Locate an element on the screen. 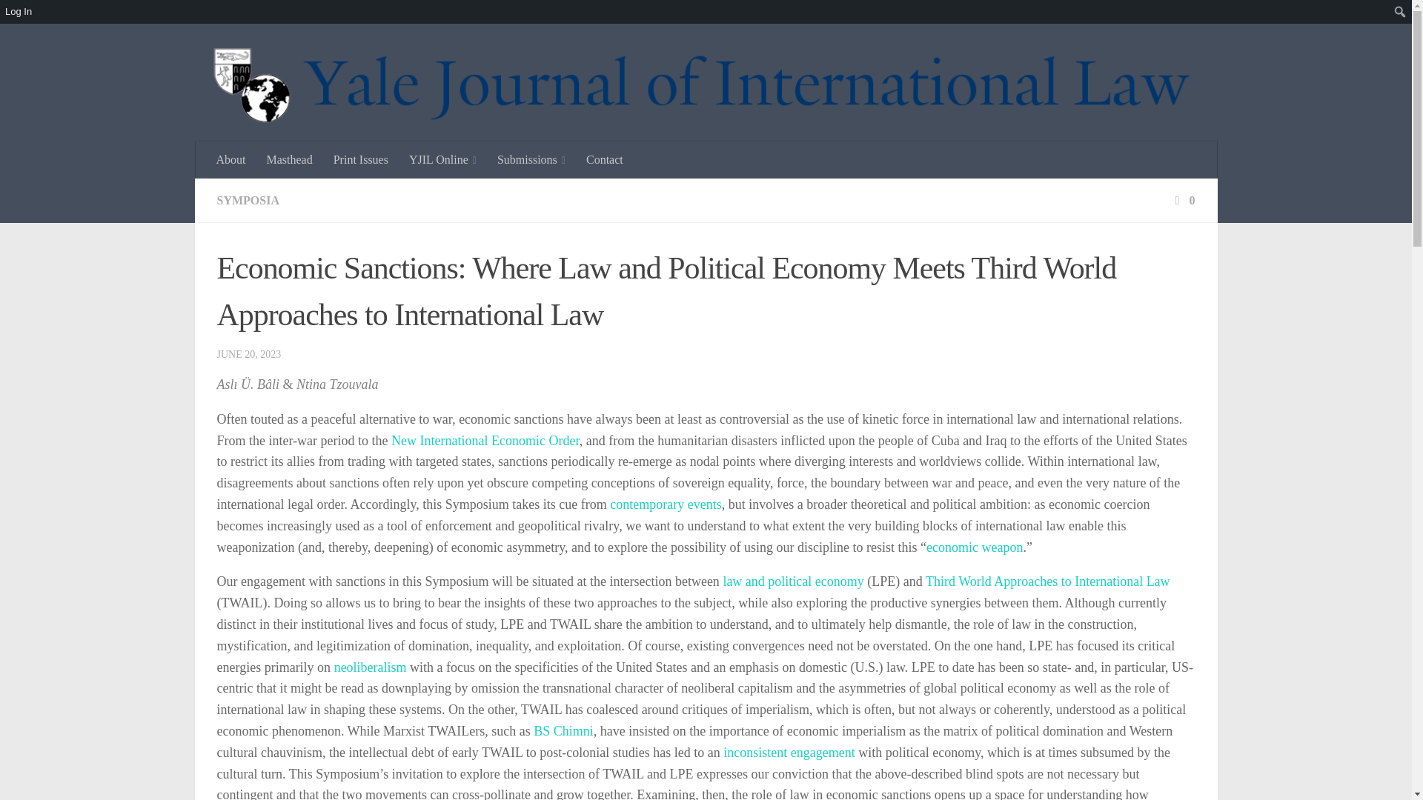  New International Economic Order is located at coordinates (485, 440).